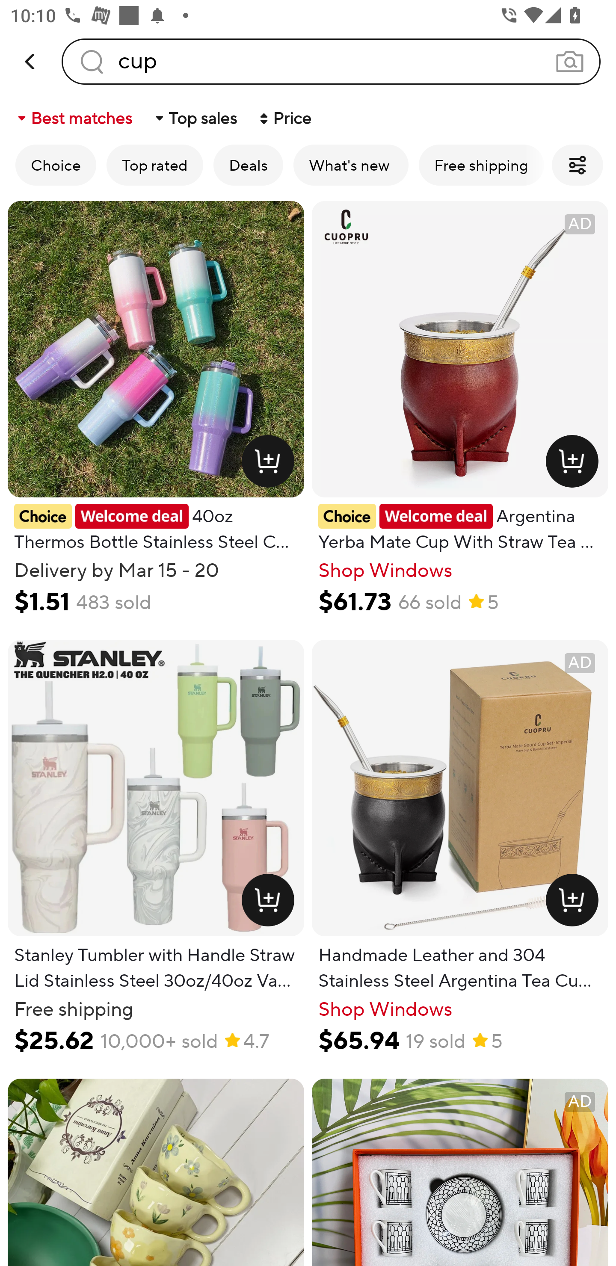 The height and width of the screenshot is (1266, 616). Describe the element at coordinates (481, 165) in the screenshot. I see `Free shipping` at that location.